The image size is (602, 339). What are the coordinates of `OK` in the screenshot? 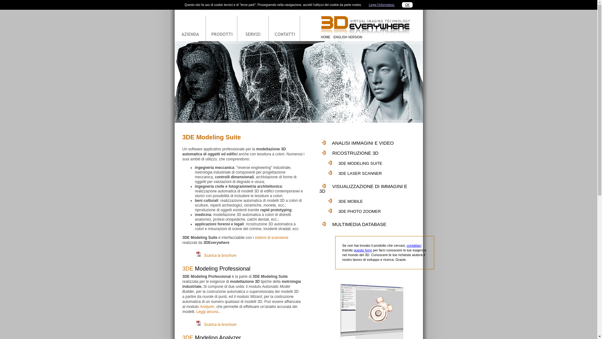 It's located at (407, 5).